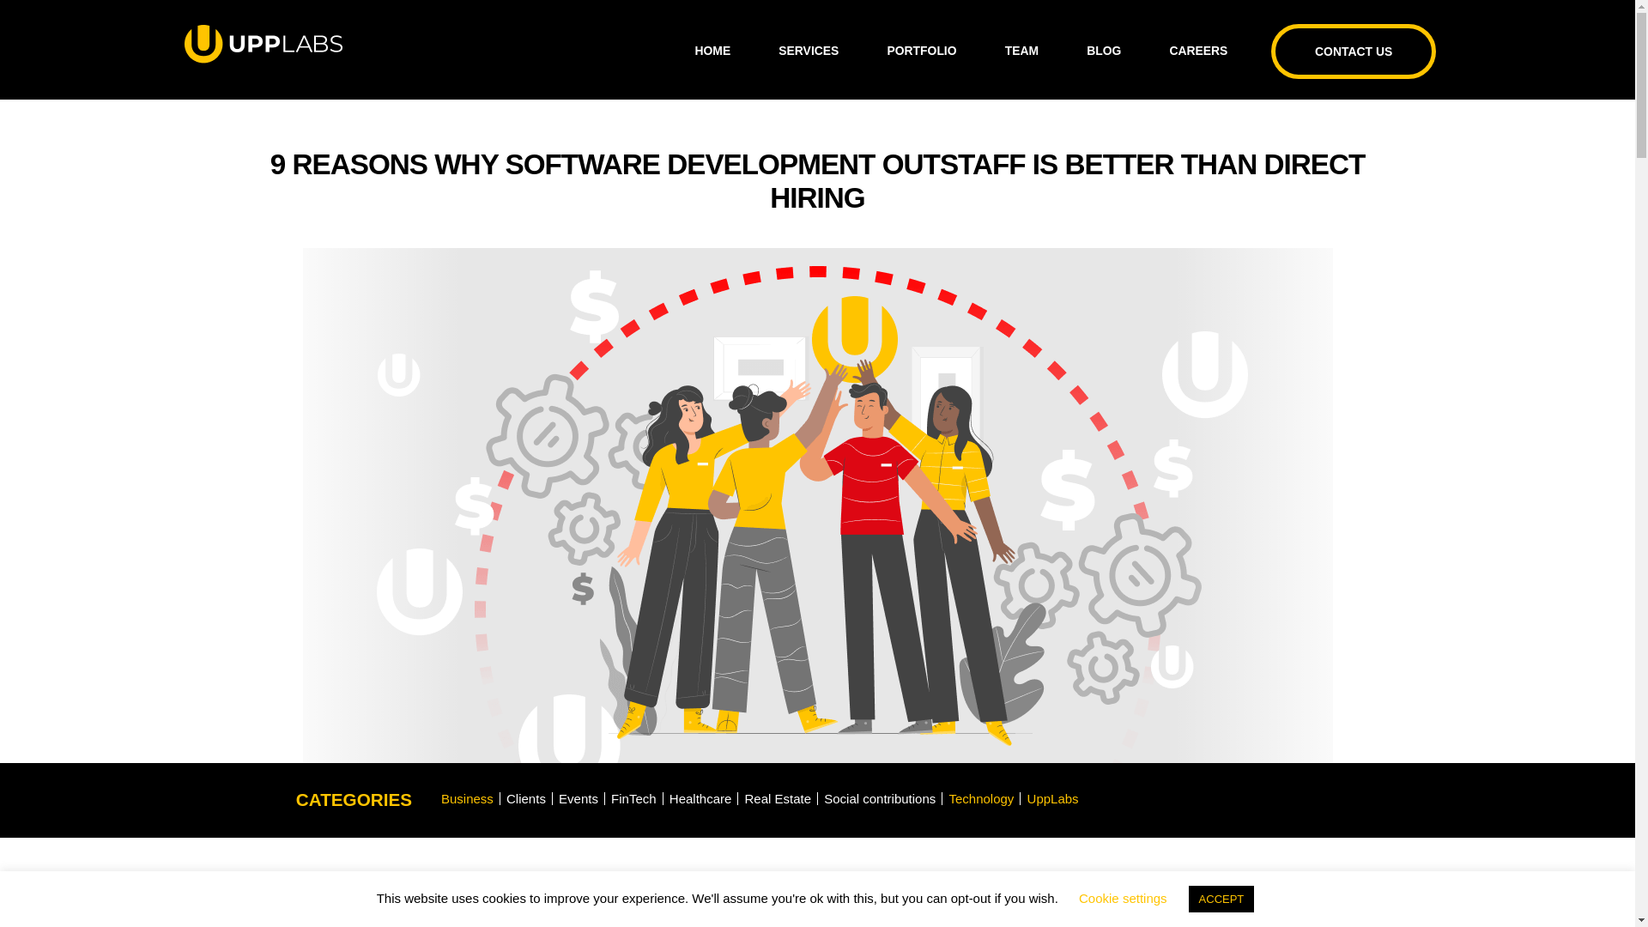 The image size is (1648, 927). What do you see at coordinates (528, 798) in the screenshot?
I see `Clients` at bounding box center [528, 798].